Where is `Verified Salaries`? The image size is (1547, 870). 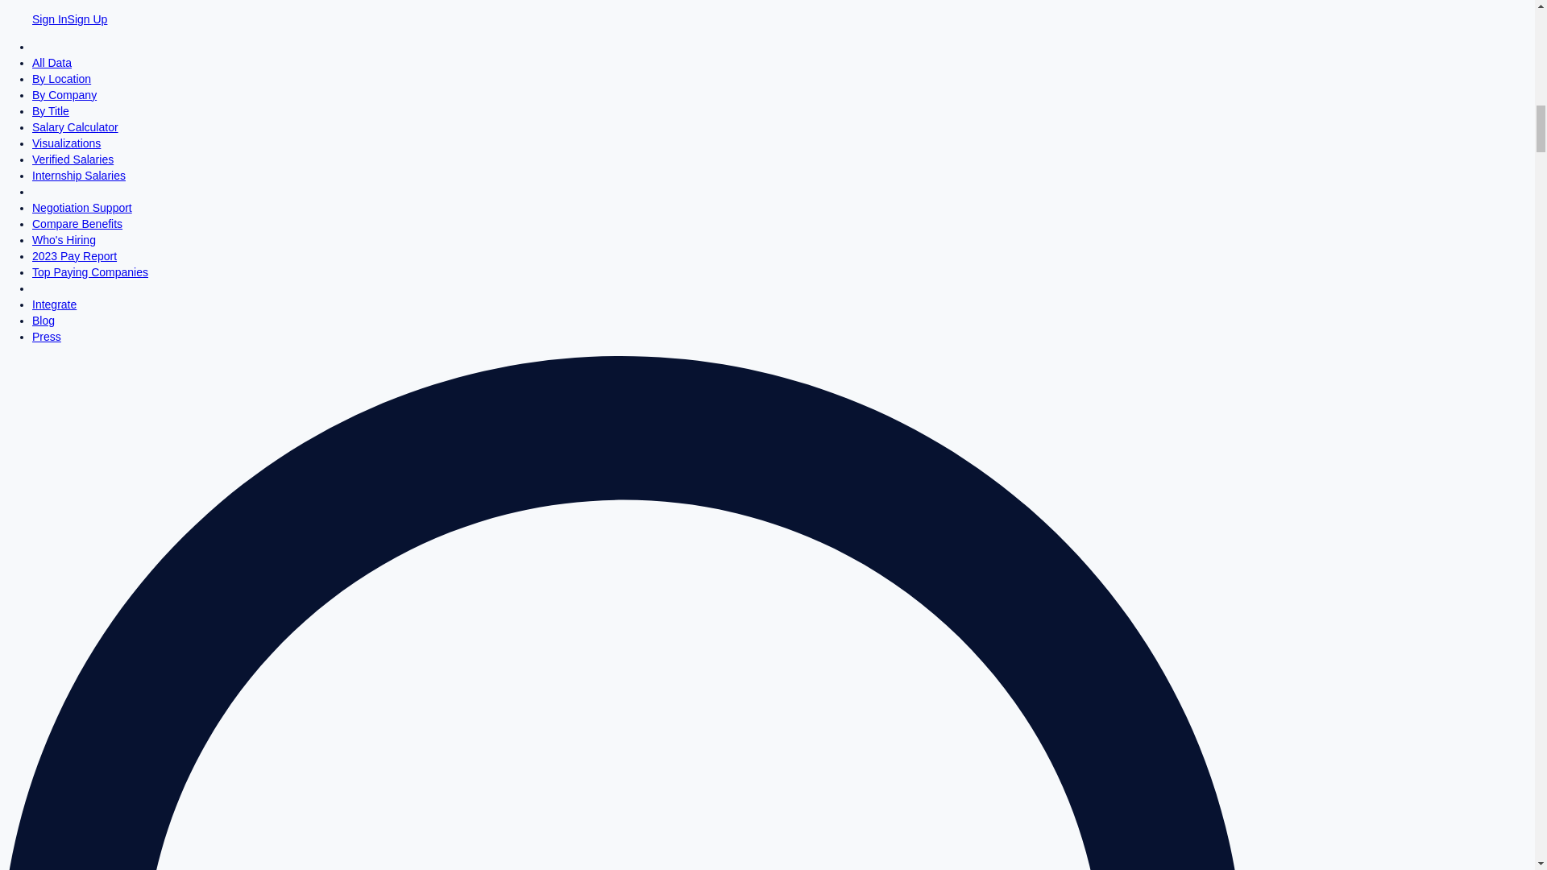
Verified Salaries is located at coordinates (73, 159).